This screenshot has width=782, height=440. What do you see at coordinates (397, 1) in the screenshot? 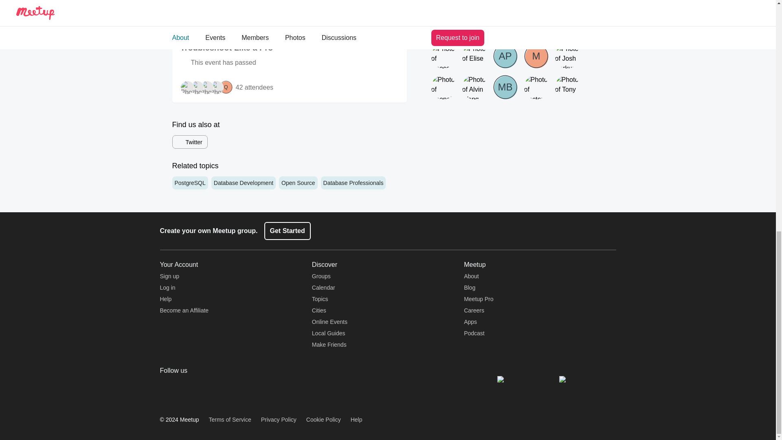
I see `See all` at bounding box center [397, 1].